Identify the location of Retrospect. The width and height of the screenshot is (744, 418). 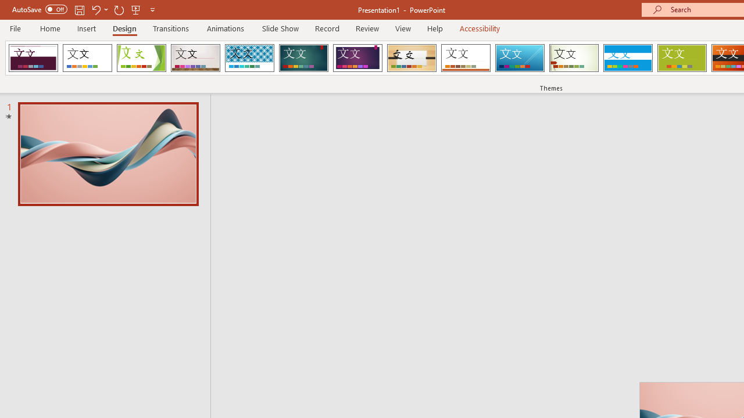
(466, 58).